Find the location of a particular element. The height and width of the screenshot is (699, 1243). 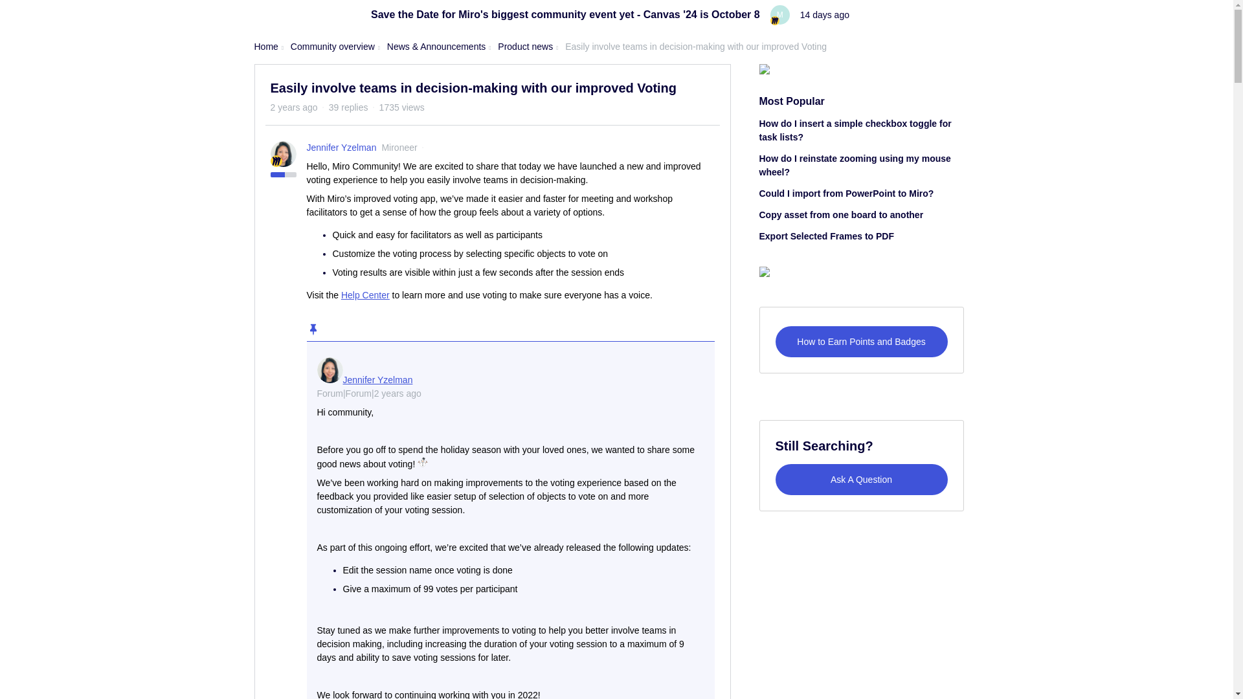

Jennifer Yzelman is located at coordinates (377, 379).